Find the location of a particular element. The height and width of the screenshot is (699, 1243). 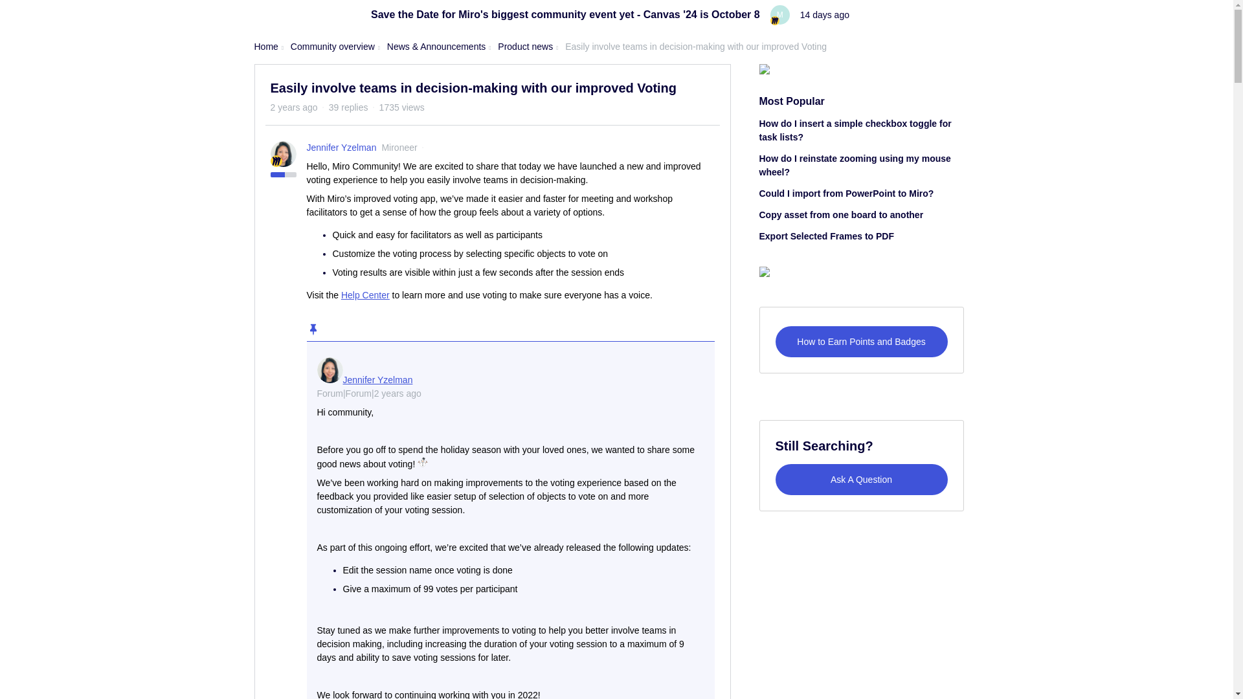

Jennifer Yzelman is located at coordinates (377, 379).